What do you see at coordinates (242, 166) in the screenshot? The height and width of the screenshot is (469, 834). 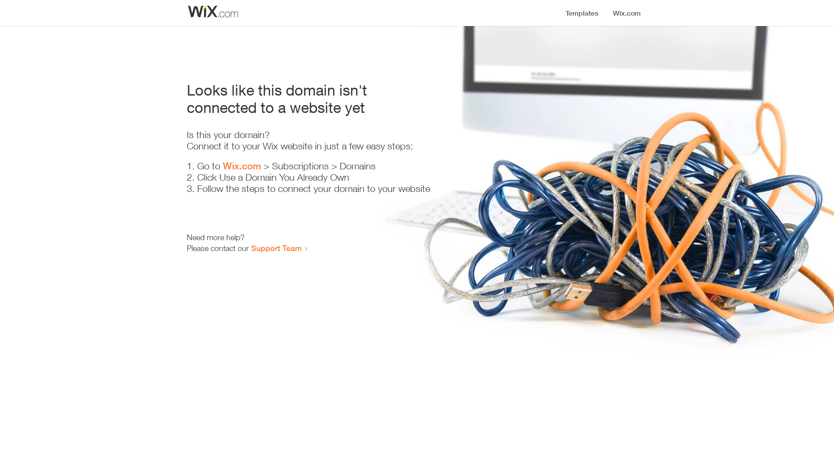 I see `Wix.com` at bounding box center [242, 166].